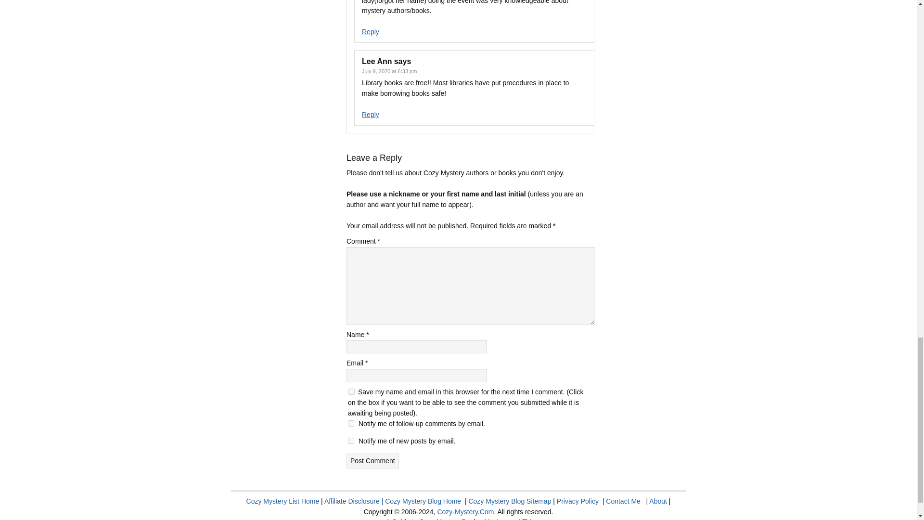 This screenshot has width=924, height=520. I want to click on yes, so click(351, 391).